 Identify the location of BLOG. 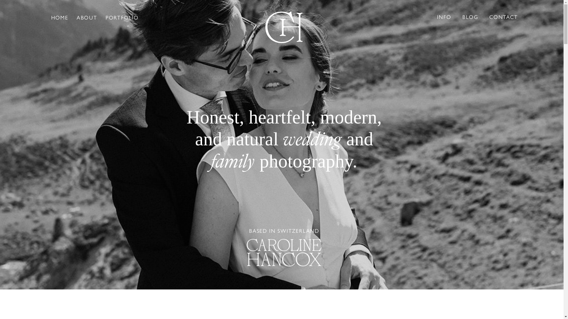
(470, 17).